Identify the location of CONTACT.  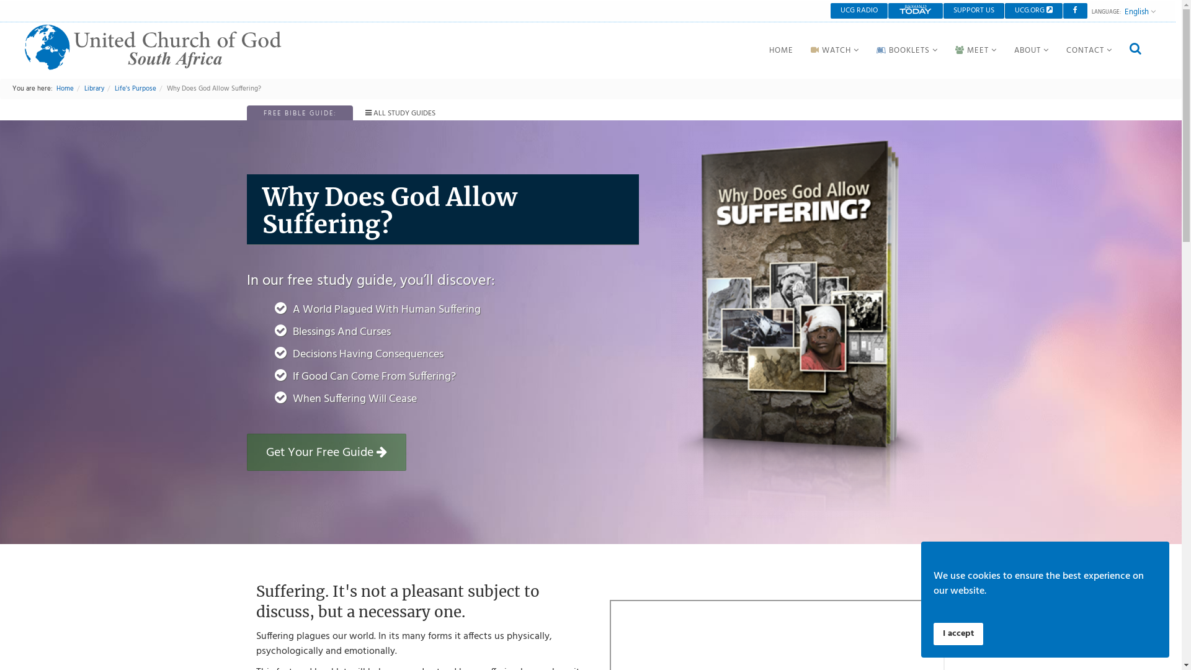
(1089, 51).